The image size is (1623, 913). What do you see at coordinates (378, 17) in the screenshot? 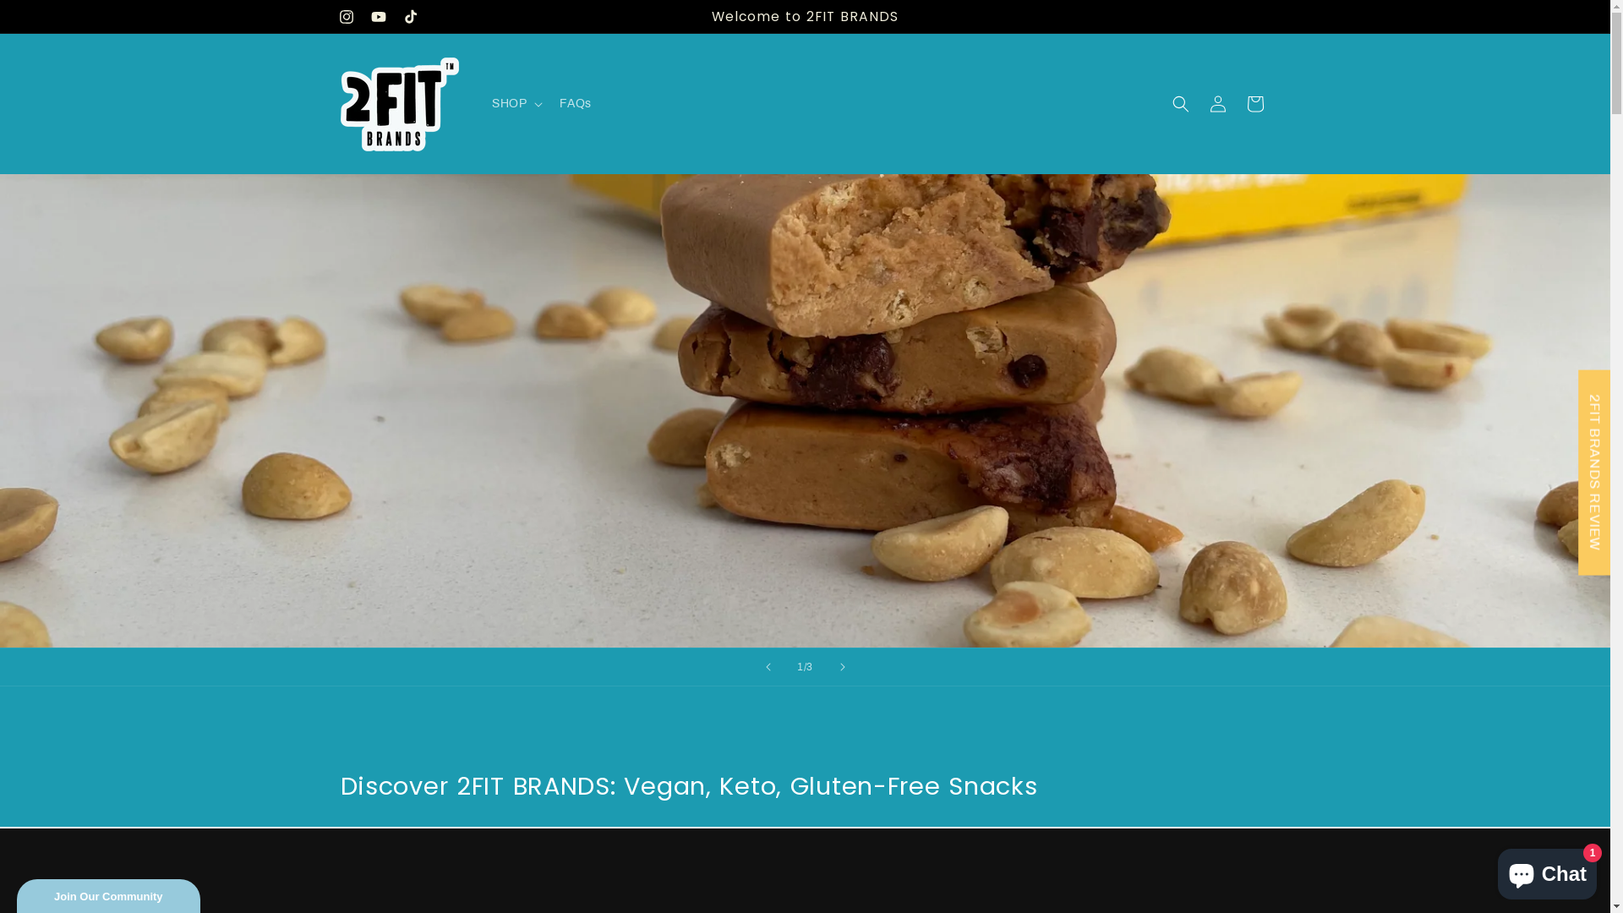
I see `YouTube` at bounding box center [378, 17].